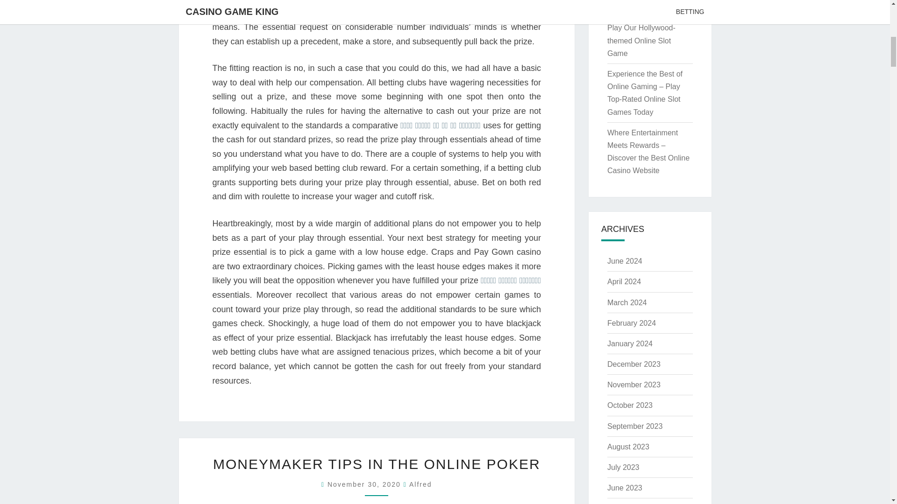  Describe the element at coordinates (377, 464) in the screenshot. I see `MONEYMAKER TIPS IN THE ONLINE POKER` at that location.